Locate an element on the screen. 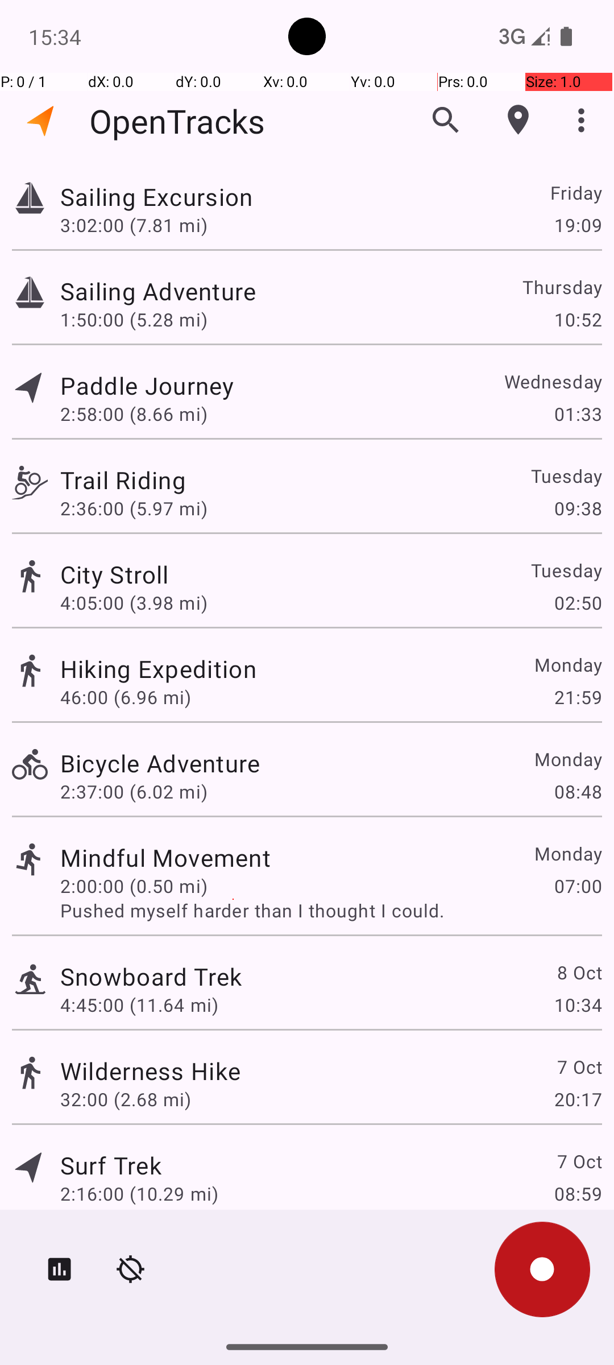 This screenshot has height=1365, width=614. 10:34 is located at coordinates (578, 1004).